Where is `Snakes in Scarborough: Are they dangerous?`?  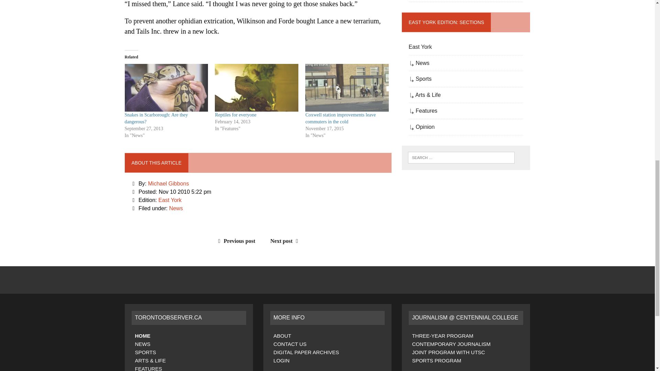
Snakes in Scarborough: Are they dangerous? is located at coordinates (156, 118).